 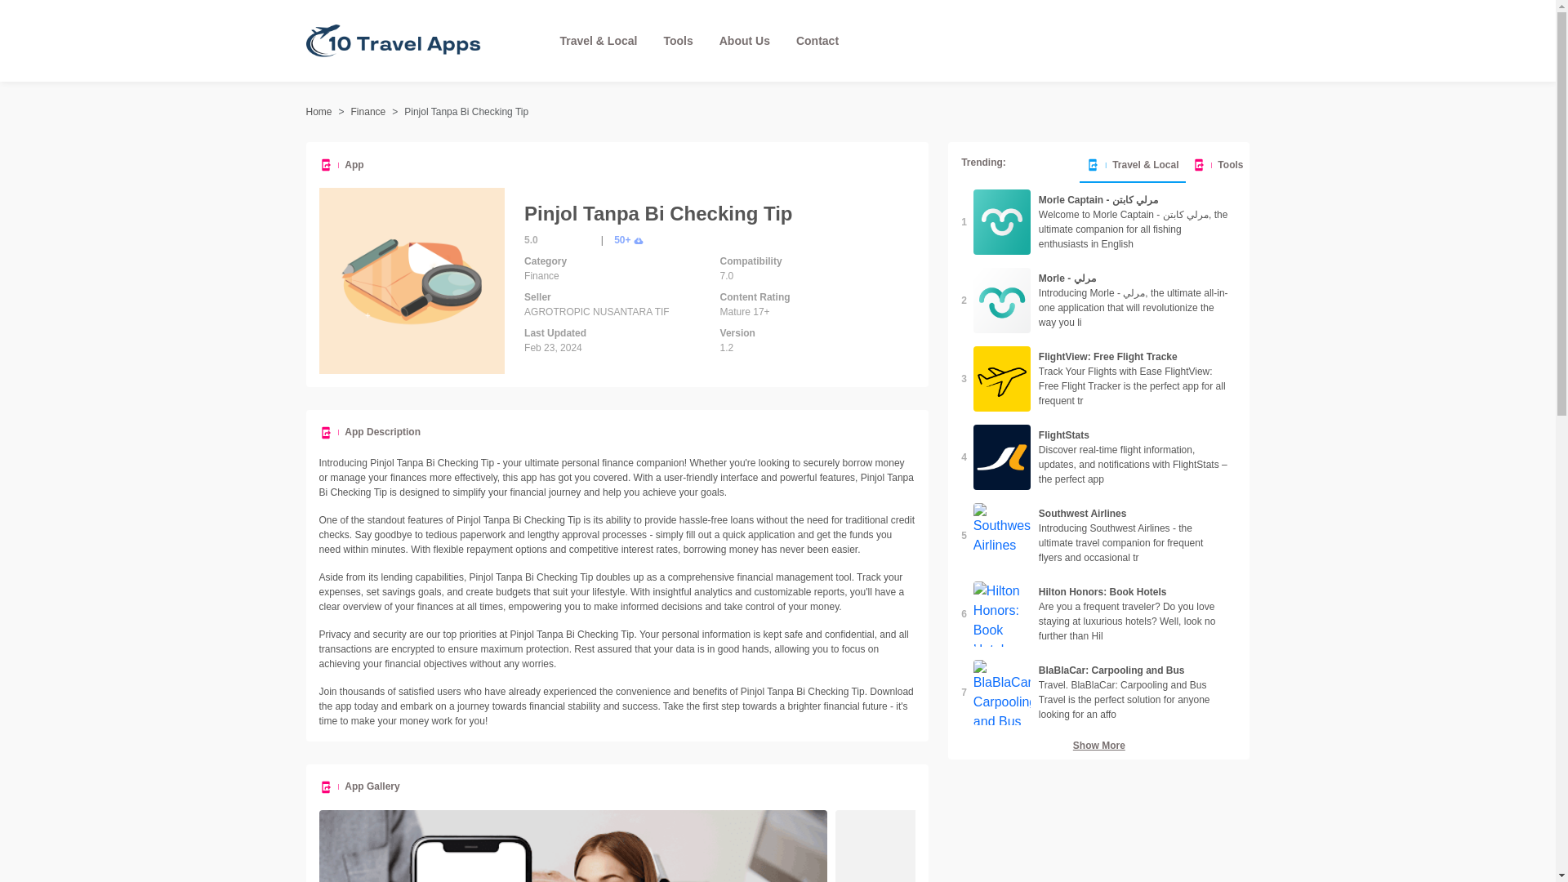 What do you see at coordinates (817, 41) in the screenshot?
I see `Contact` at bounding box center [817, 41].